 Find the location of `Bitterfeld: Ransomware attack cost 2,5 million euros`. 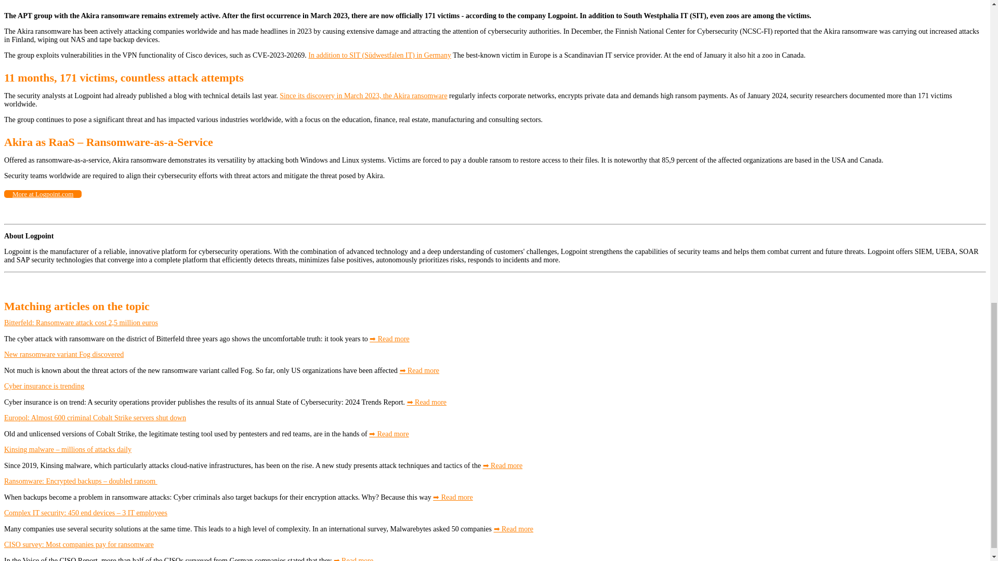

Bitterfeld: Ransomware attack cost 2,5 million euros is located at coordinates (81, 323).